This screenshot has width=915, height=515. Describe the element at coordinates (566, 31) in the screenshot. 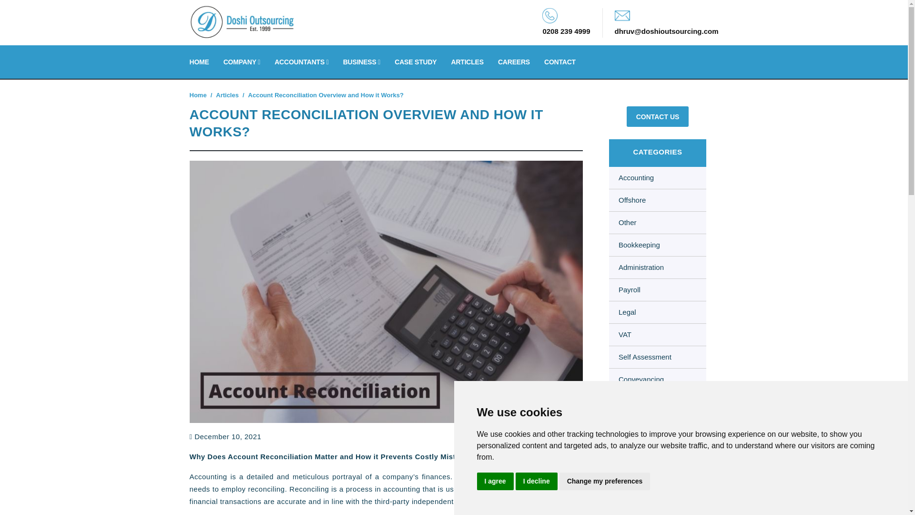

I see `0208 239 4999` at that location.